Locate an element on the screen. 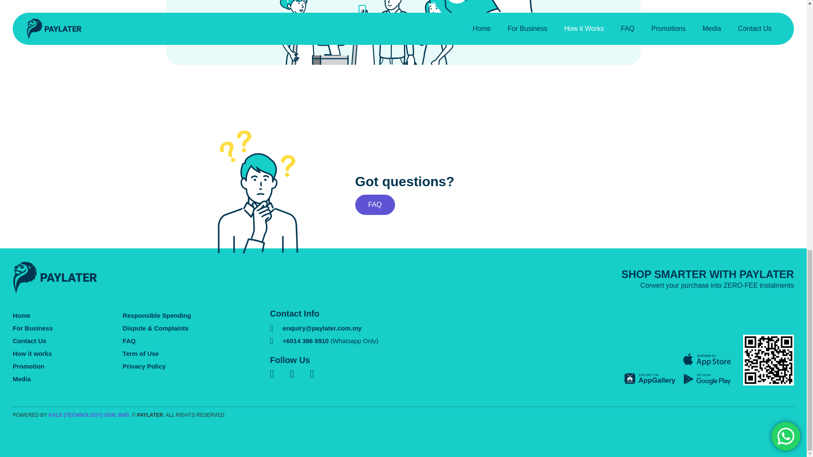  For Business is located at coordinates (68, 328).